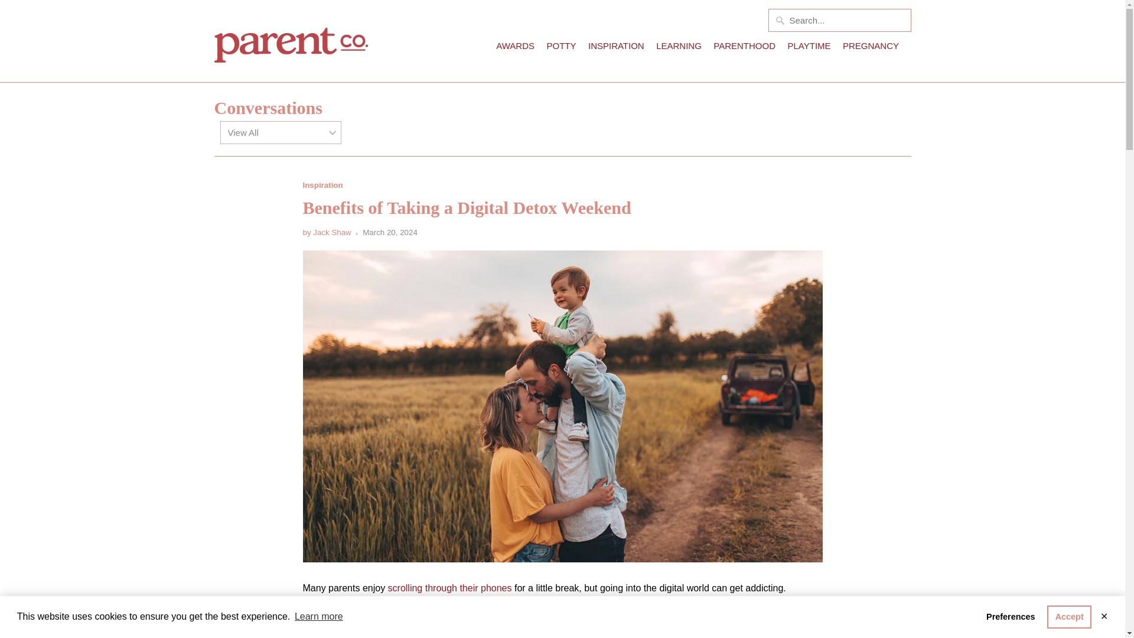 The image size is (1134, 638). I want to click on Conversations, so click(268, 108).